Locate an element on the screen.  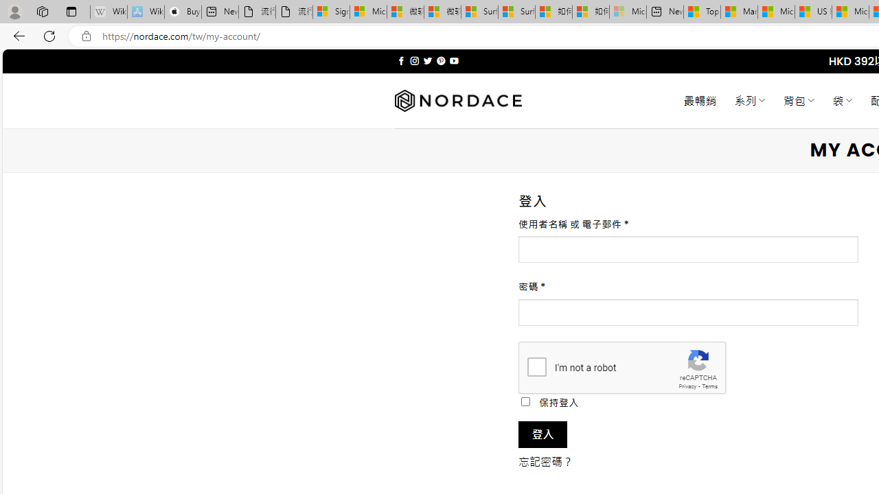
I'm not a robot is located at coordinates (537, 366).